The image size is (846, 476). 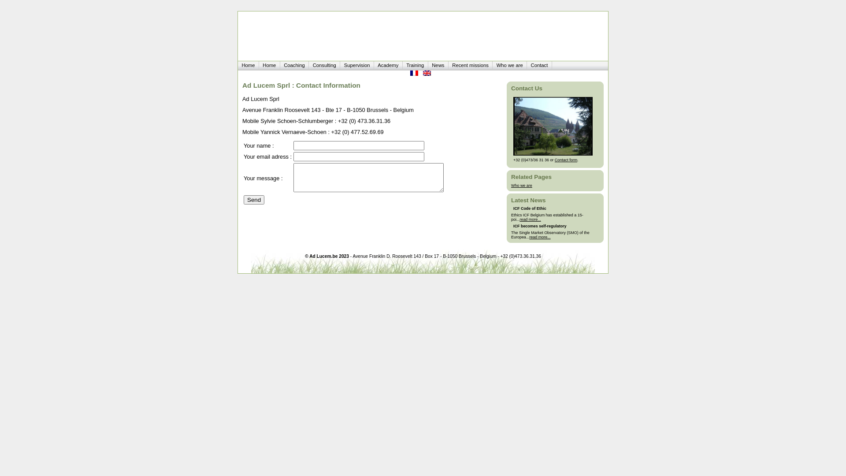 What do you see at coordinates (389, 65) in the screenshot?
I see `Academy` at bounding box center [389, 65].